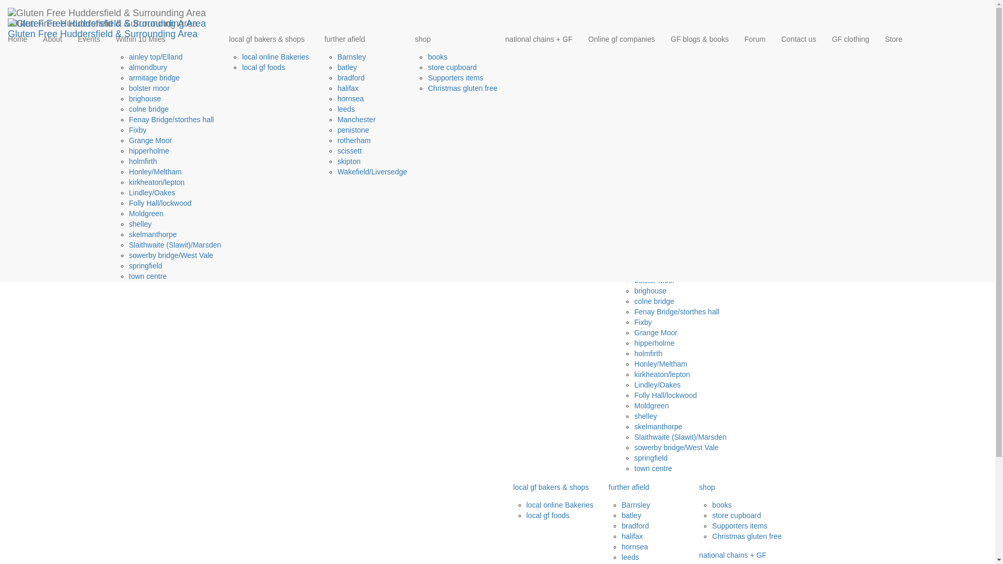  I want to click on rotherham, so click(354, 140).